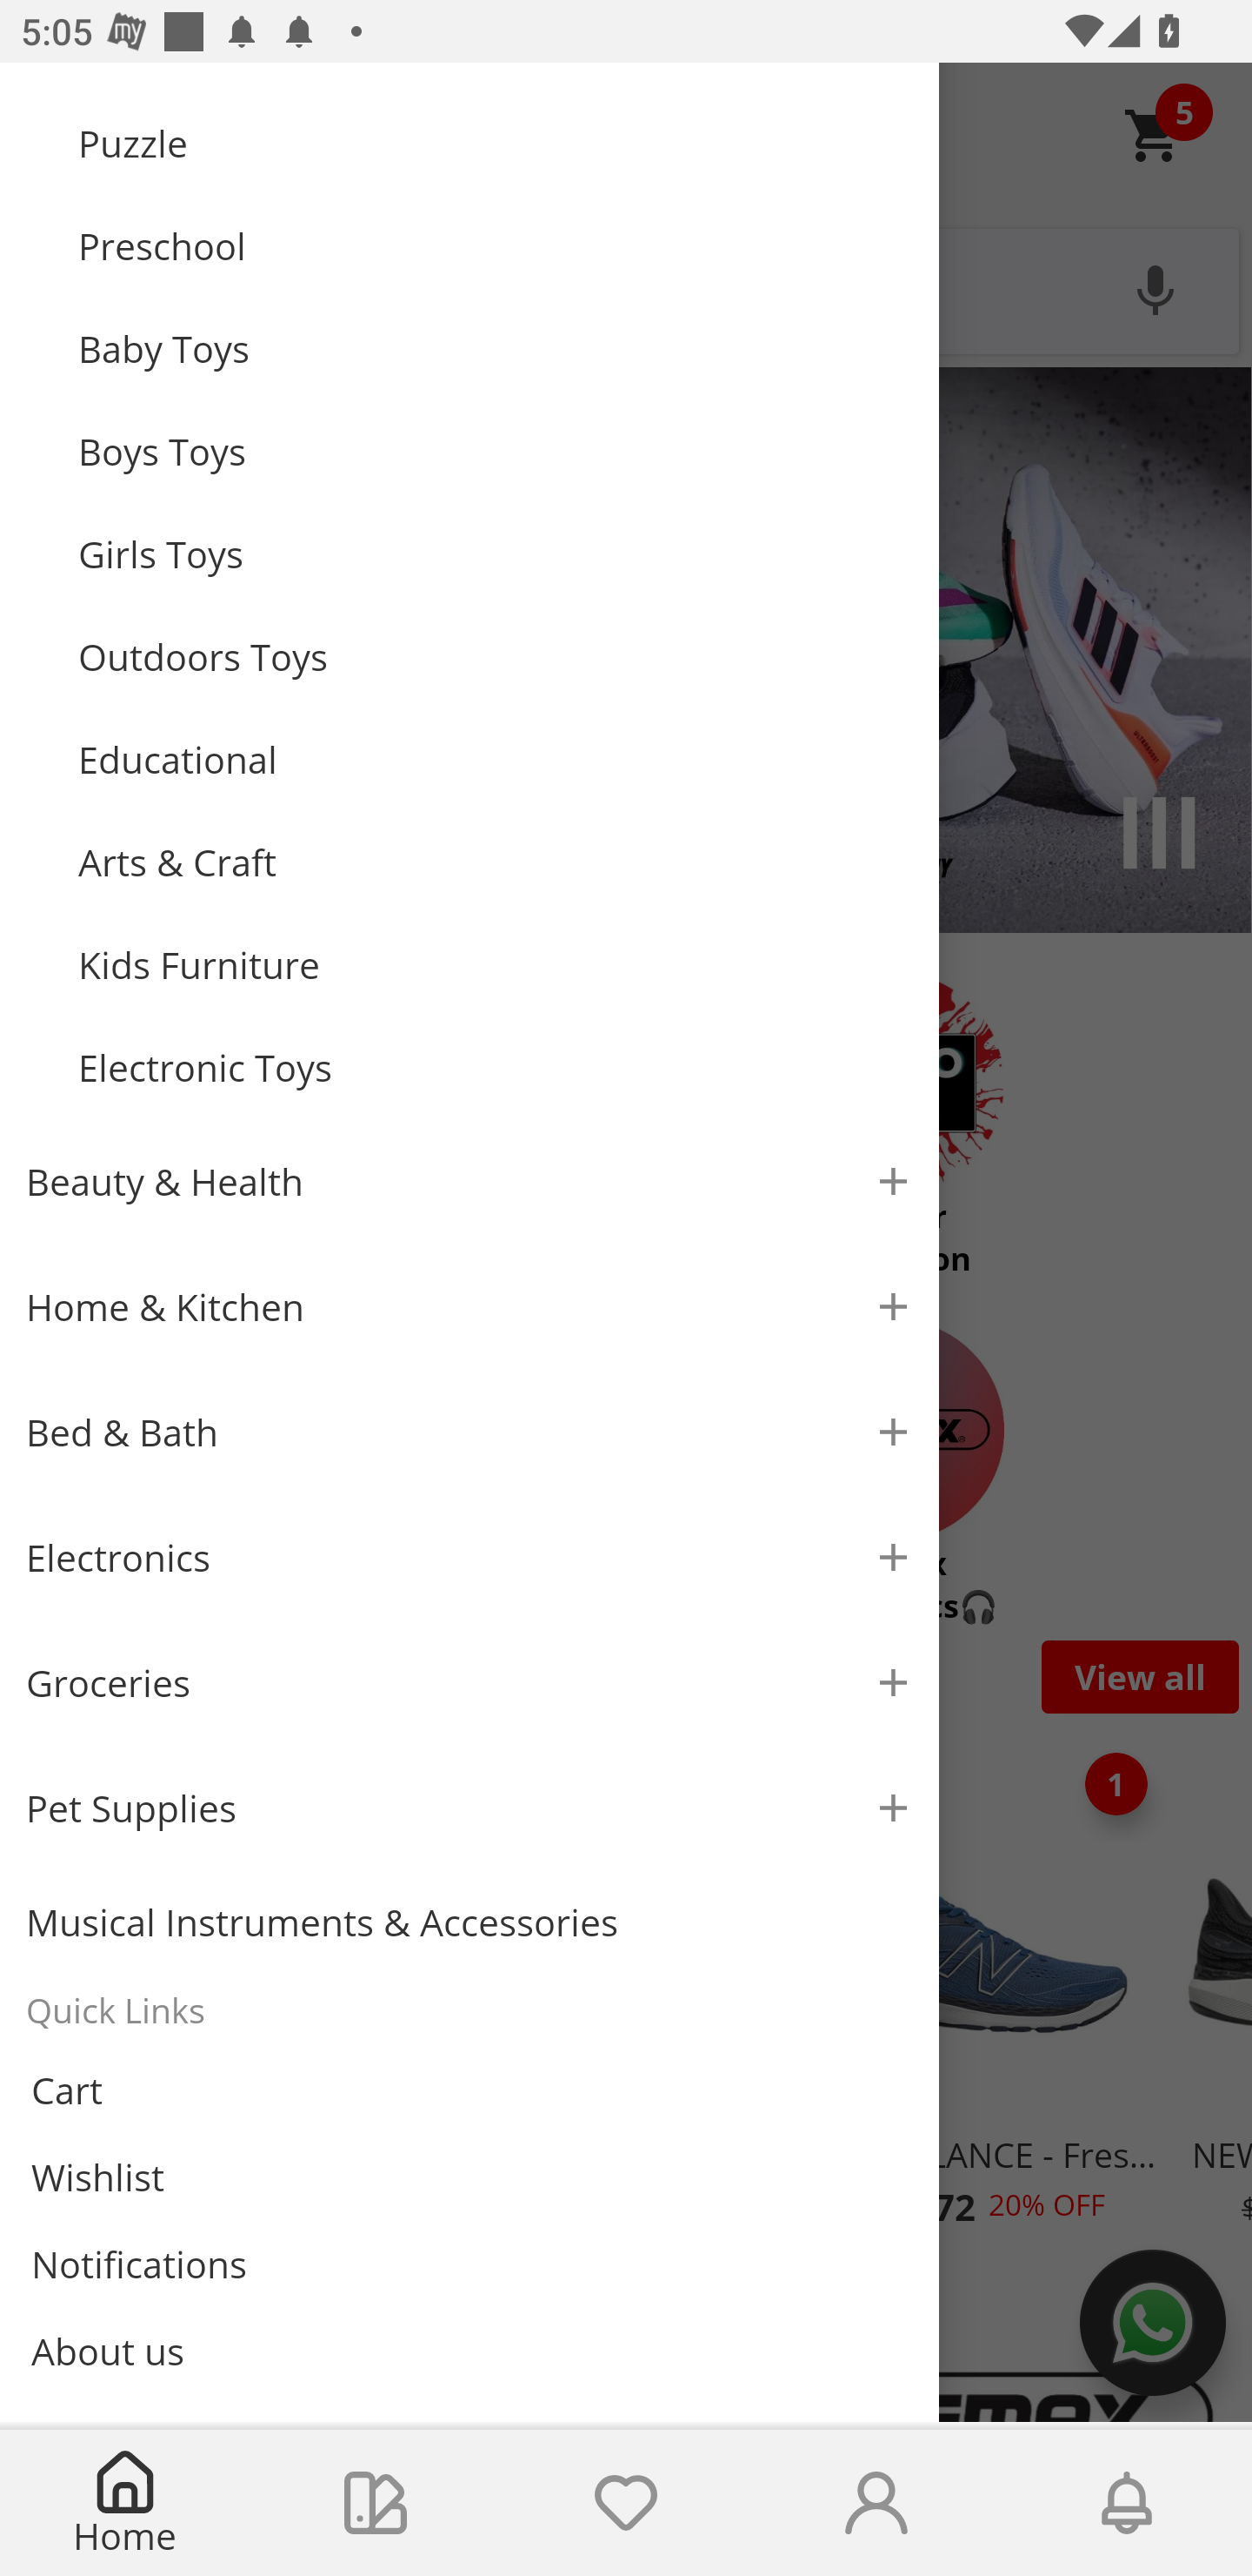 This screenshot has width=1252, height=2576. I want to click on Educational, so click(496, 760).